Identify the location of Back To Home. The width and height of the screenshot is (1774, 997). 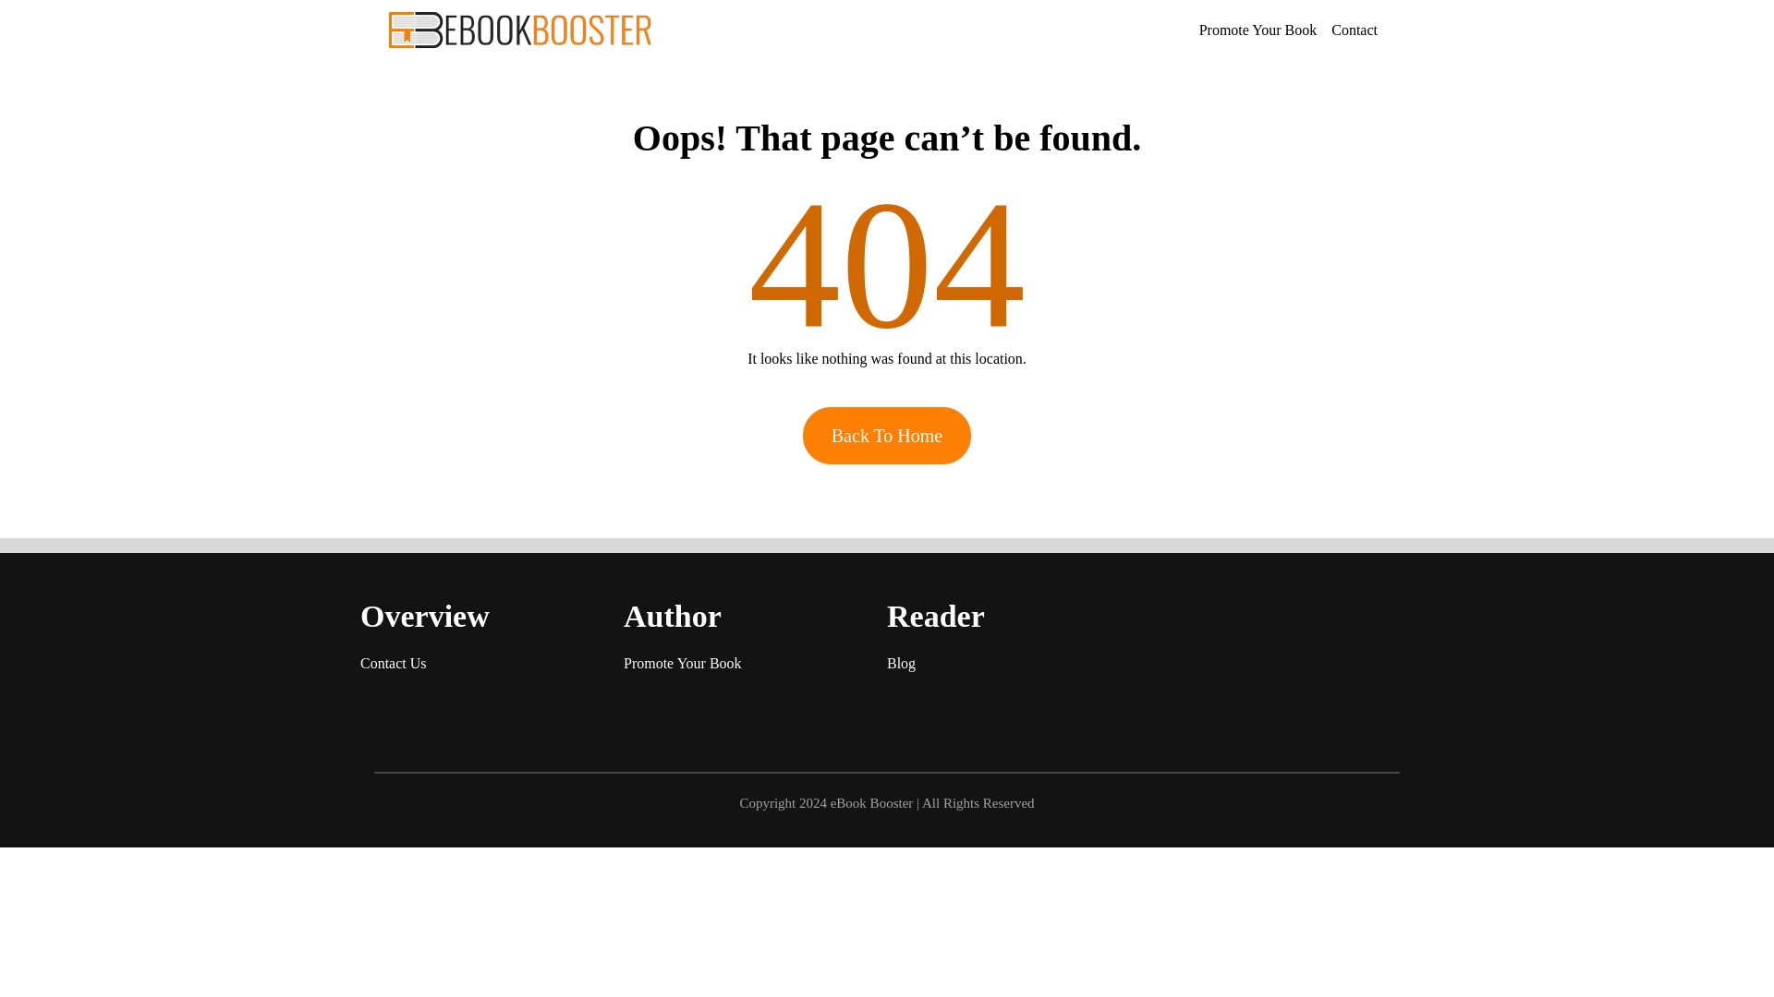
(887, 436).